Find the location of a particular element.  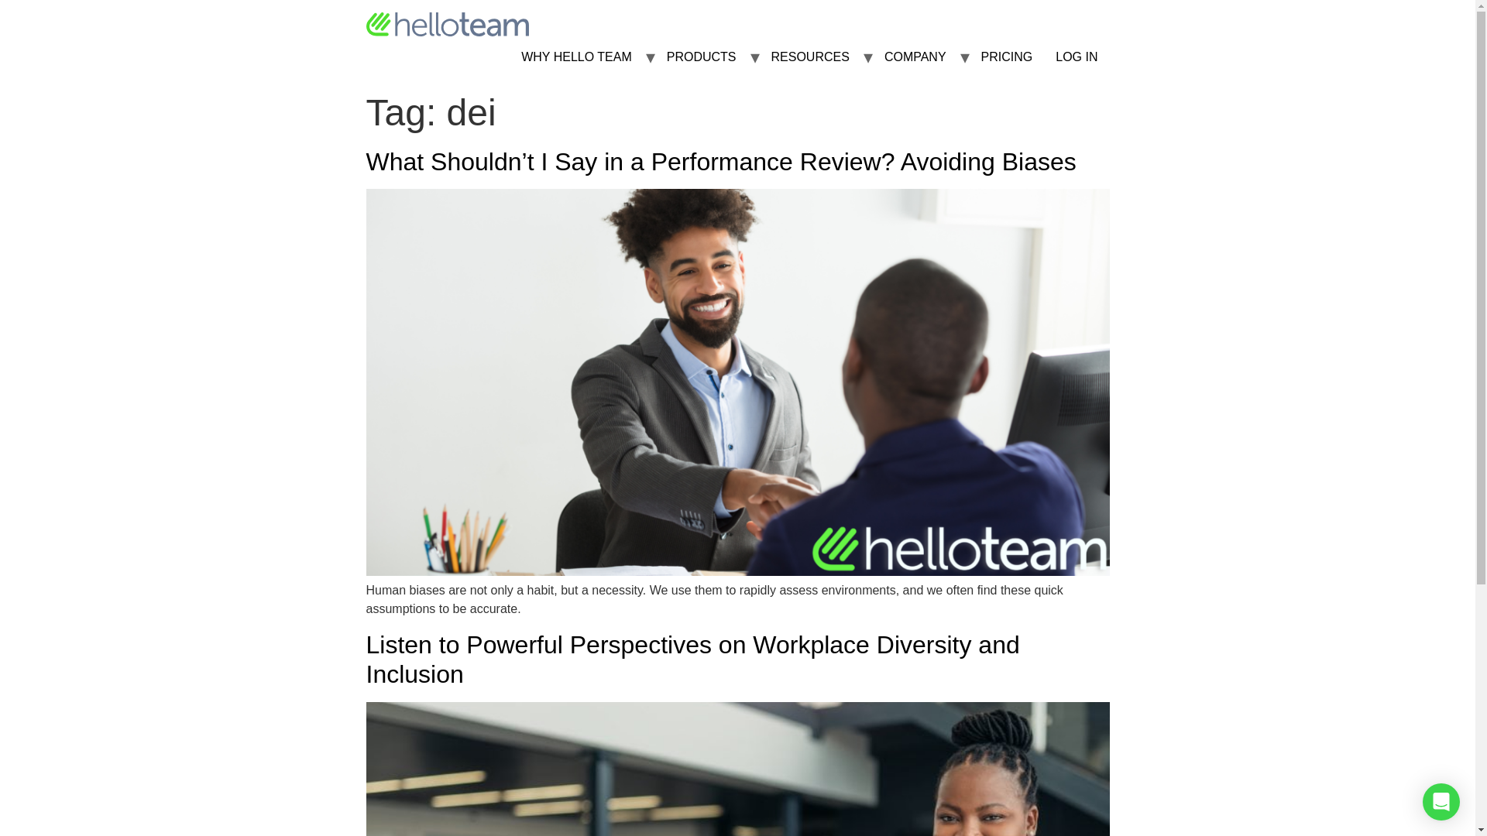

RESOURCES is located at coordinates (810, 57).